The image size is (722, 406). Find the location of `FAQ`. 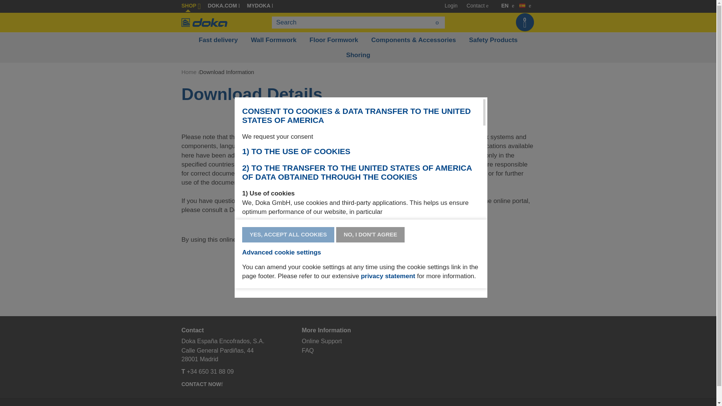

FAQ is located at coordinates (308, 350).